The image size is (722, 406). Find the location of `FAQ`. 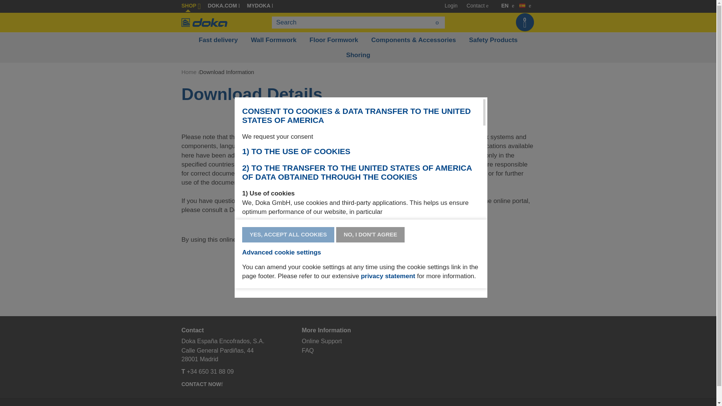

FAQ is located at coordinates (308, 350).